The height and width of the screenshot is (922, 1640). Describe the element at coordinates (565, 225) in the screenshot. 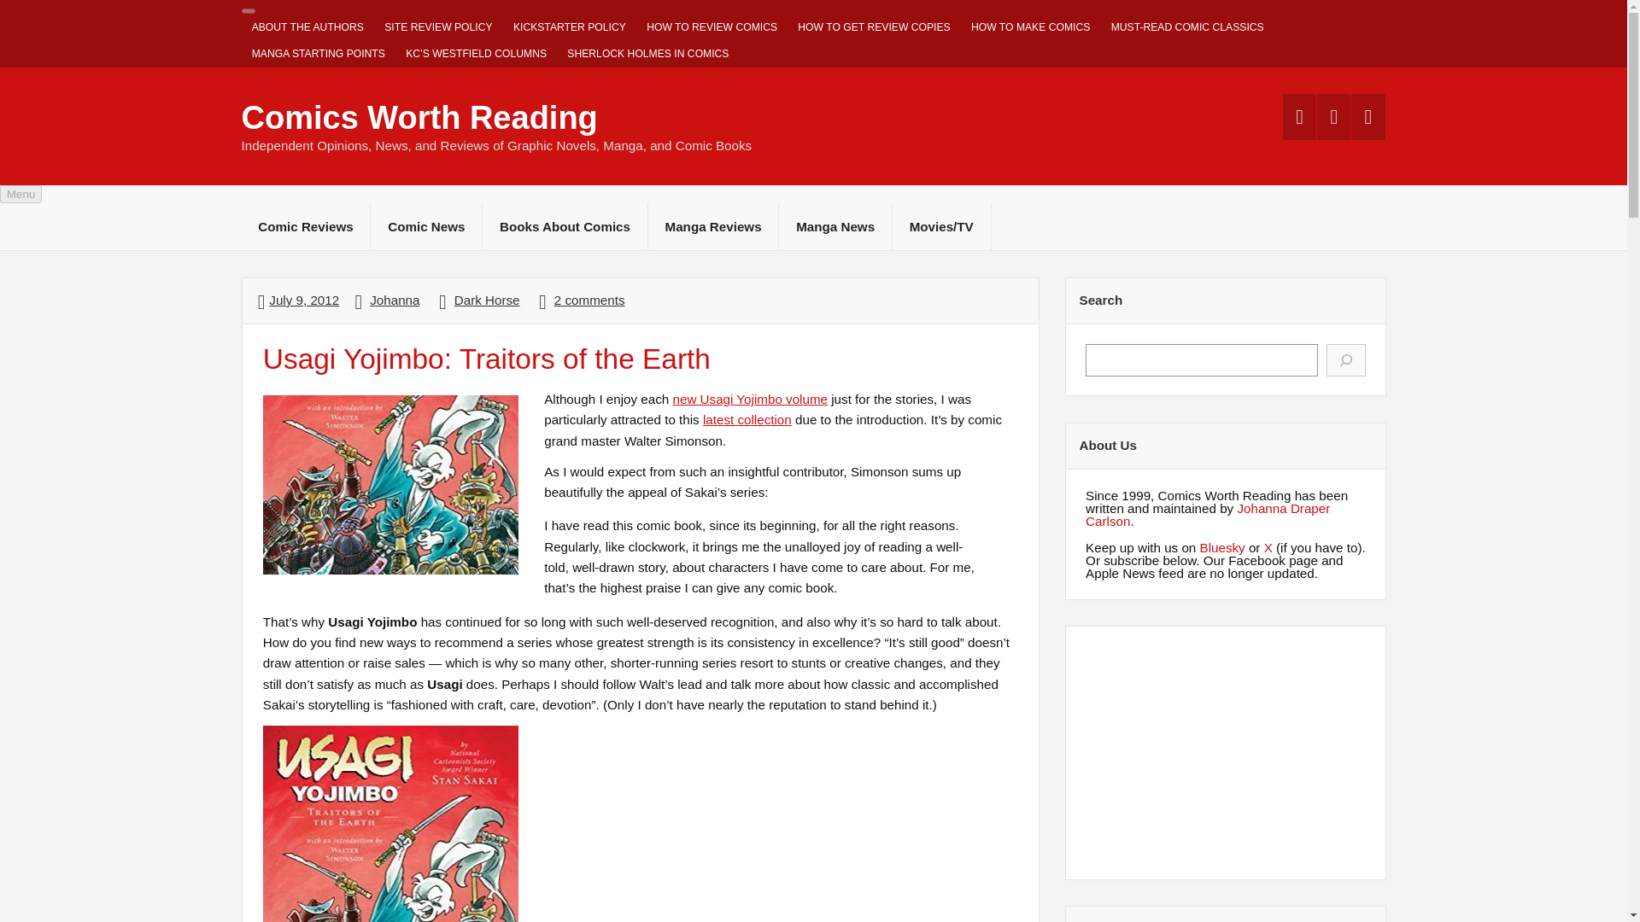

I see `Books About Comics` at that location.